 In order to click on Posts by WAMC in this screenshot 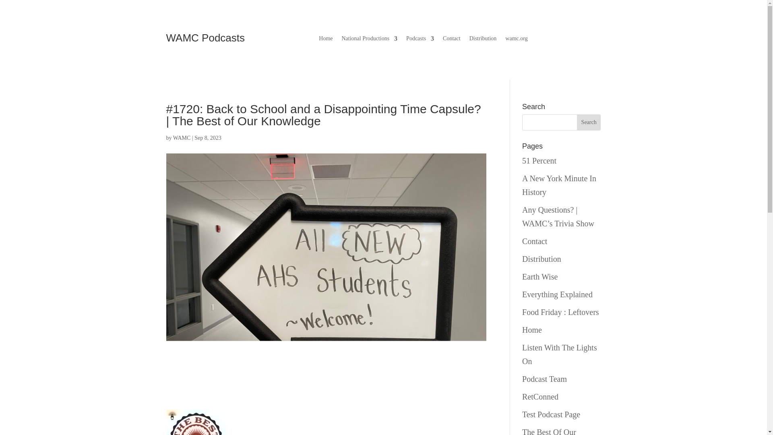, I will do `click(182, 138)`.